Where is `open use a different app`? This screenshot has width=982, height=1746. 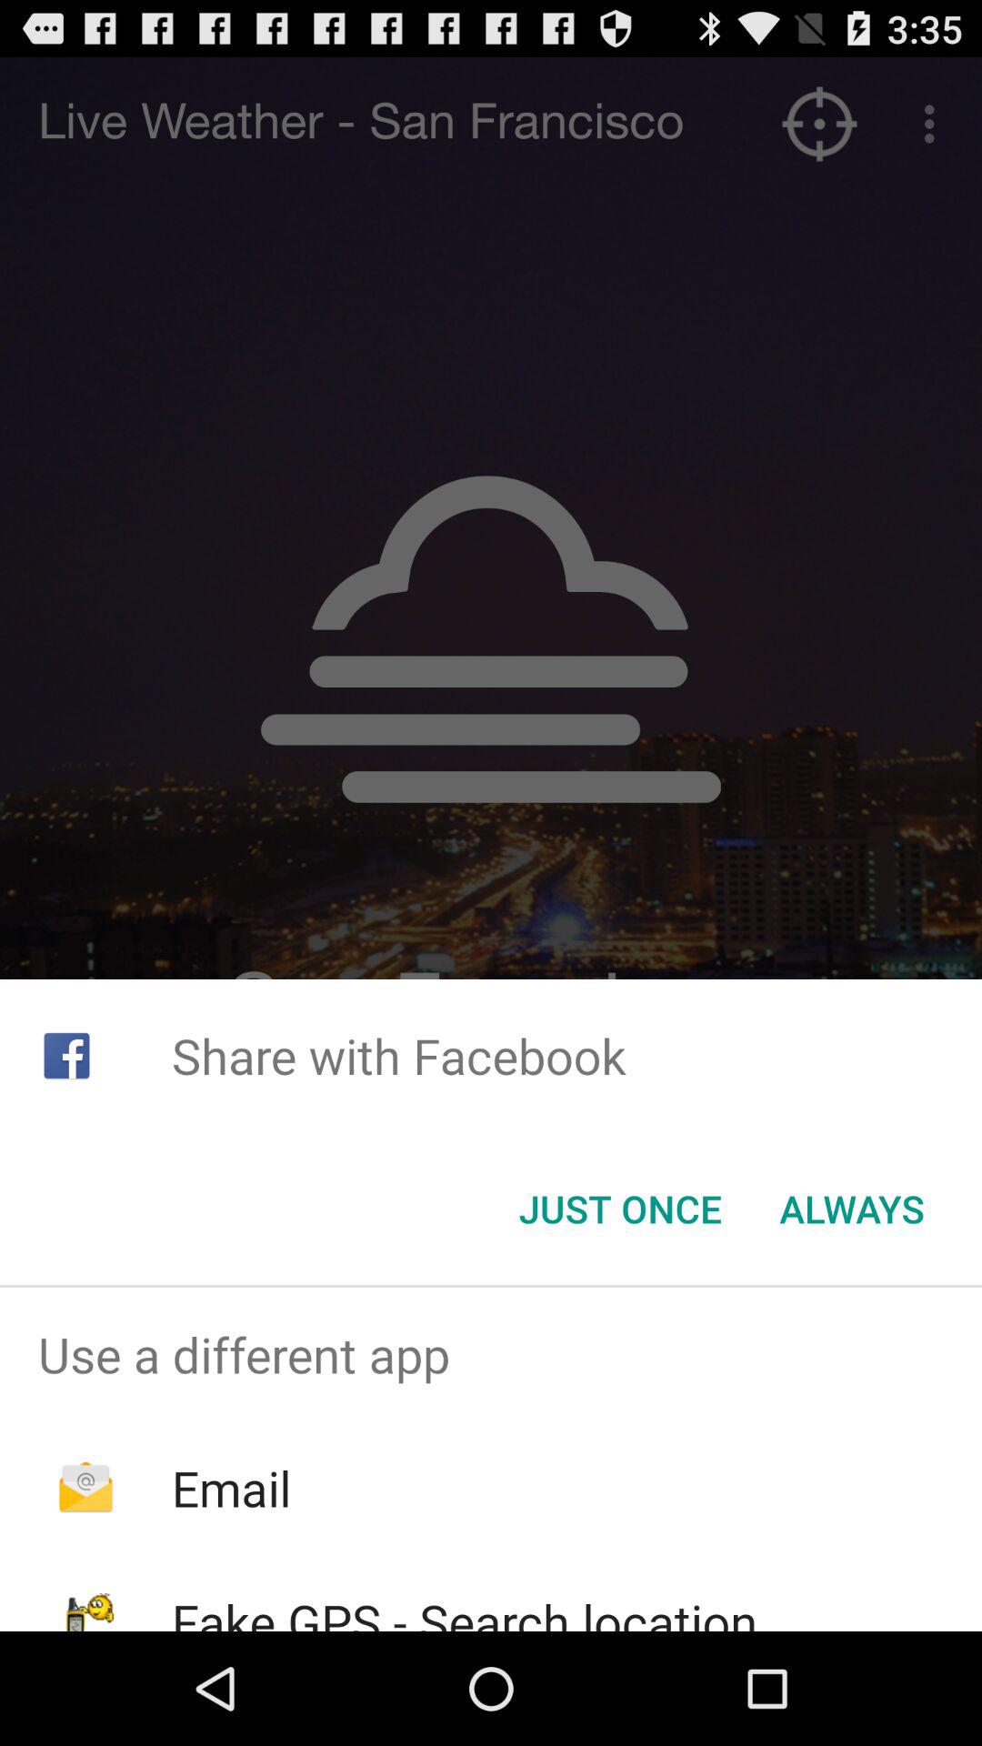
open use a different app is located at coordinates (491, 1354).